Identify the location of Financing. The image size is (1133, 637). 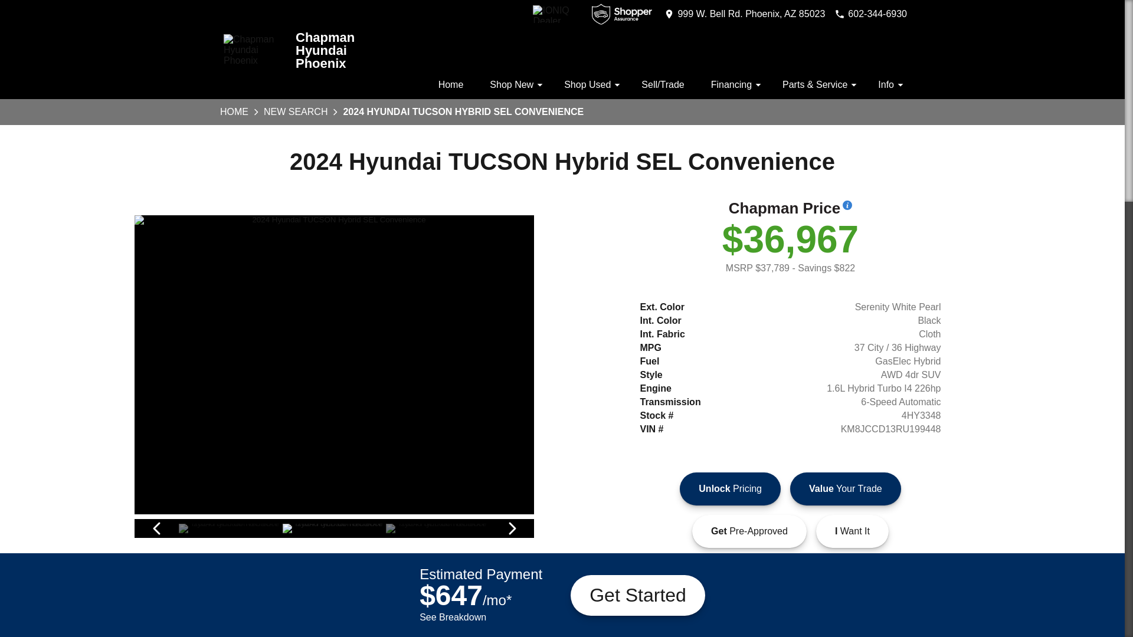
(733, 86).